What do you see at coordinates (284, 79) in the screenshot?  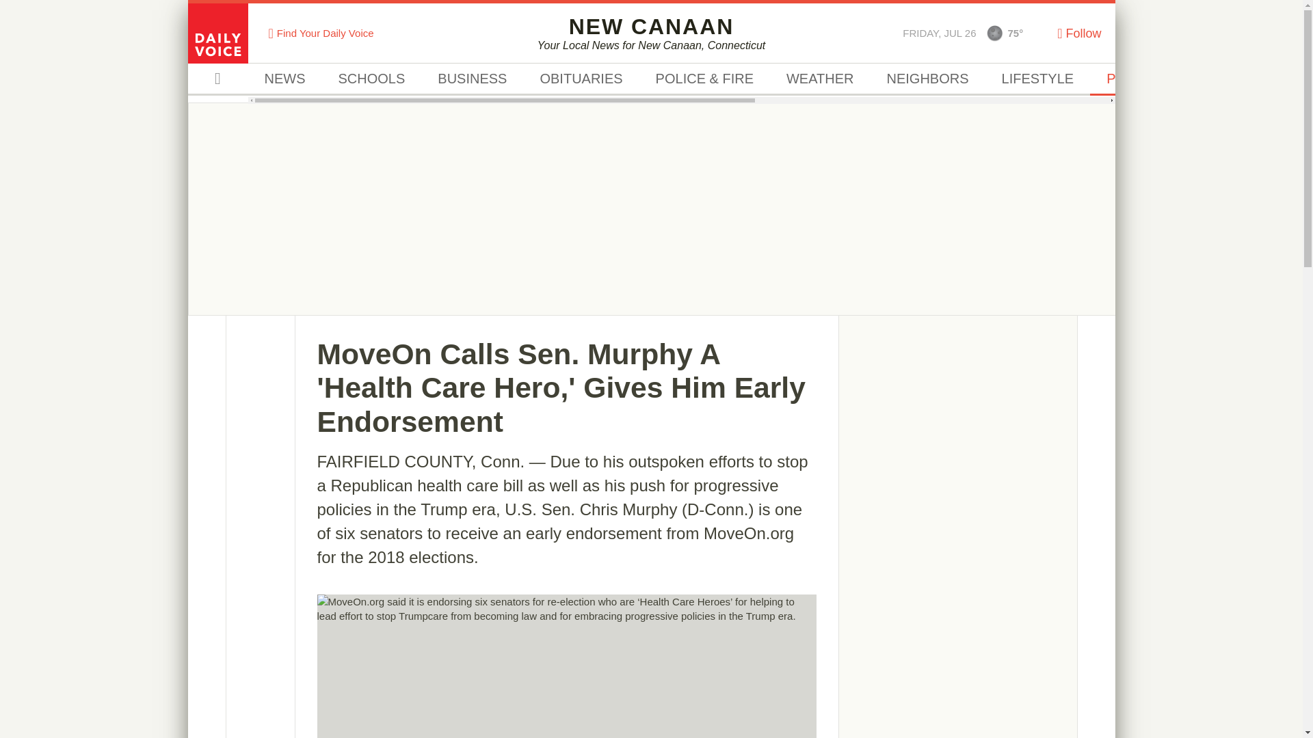 I see `NEWS` at bounding box center [284, 79].